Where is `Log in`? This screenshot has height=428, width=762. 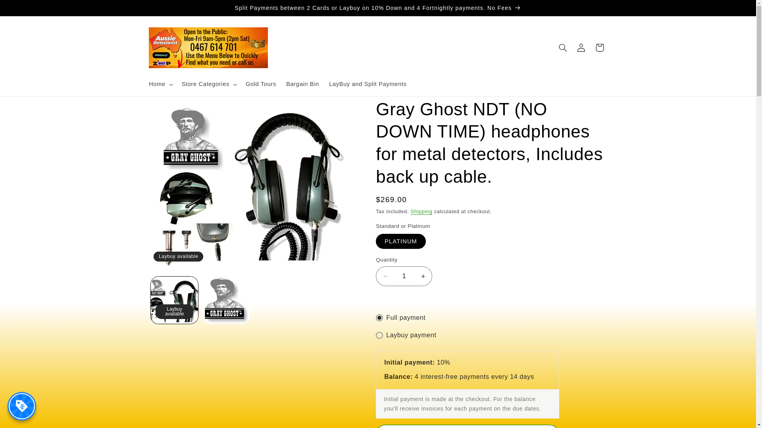
Log in is located at coordinates (581, 48).